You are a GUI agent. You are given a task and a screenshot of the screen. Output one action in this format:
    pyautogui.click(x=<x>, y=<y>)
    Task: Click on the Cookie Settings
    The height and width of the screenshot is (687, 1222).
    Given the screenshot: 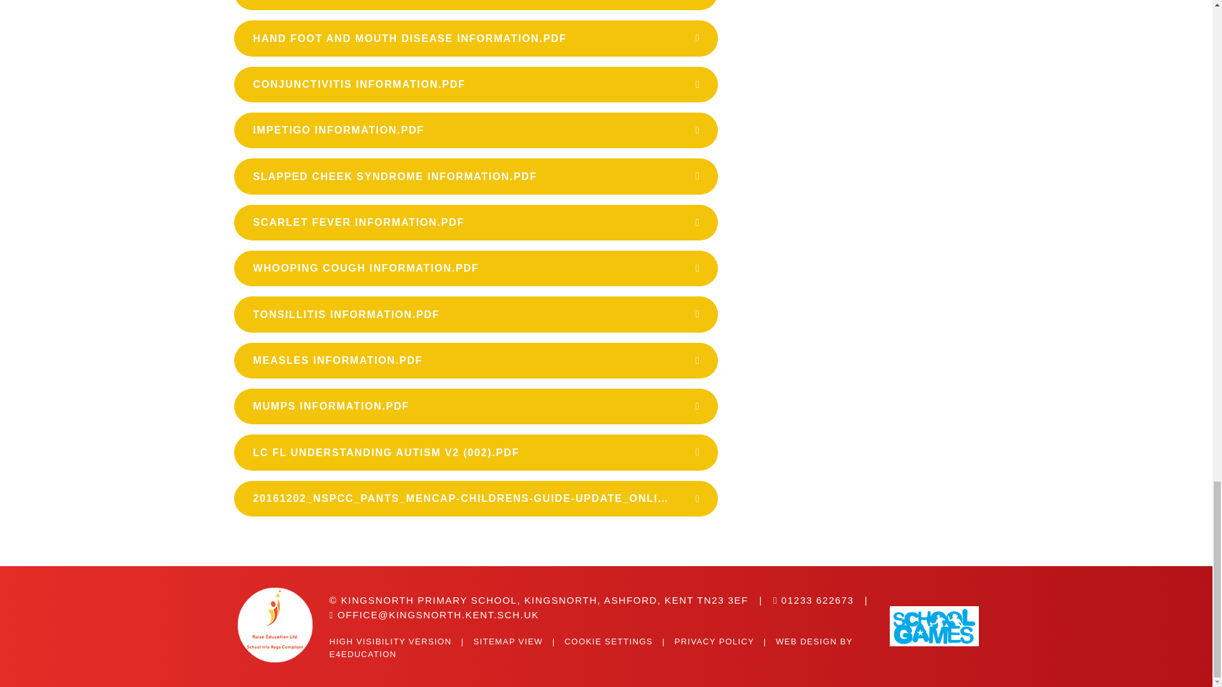 What is the action you would take?
    pyautogui.click(x=608, y=641)
    